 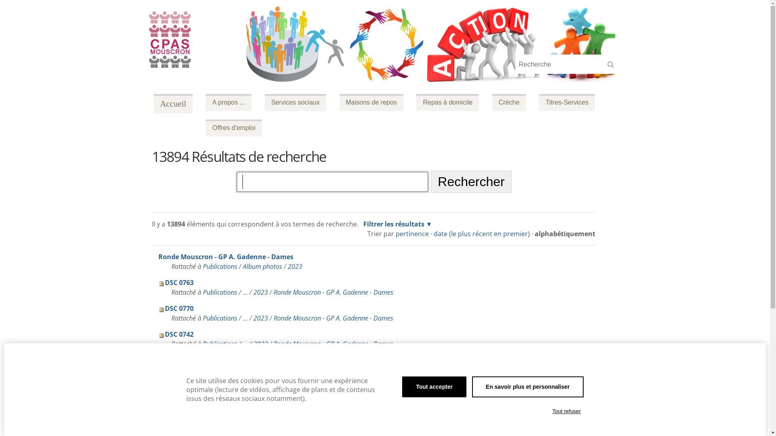 What do you see at coordinates (173, 104) in the screenshot?
I see `Centre Public d'Action Sociale` at bounding box center [173, 104].